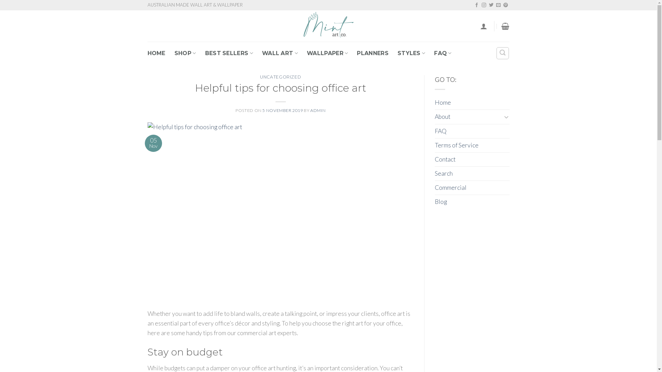 The height and width of the screenshot is (372, 662). I want to click on Follow on Twitter, so click(491, 6).